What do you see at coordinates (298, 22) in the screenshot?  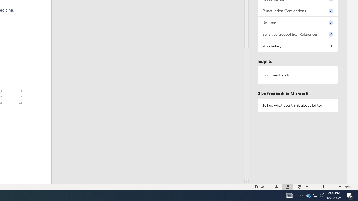 I see `Resume, 0 issues. Press space or enter to review items.` at bounding box center [298, 22].